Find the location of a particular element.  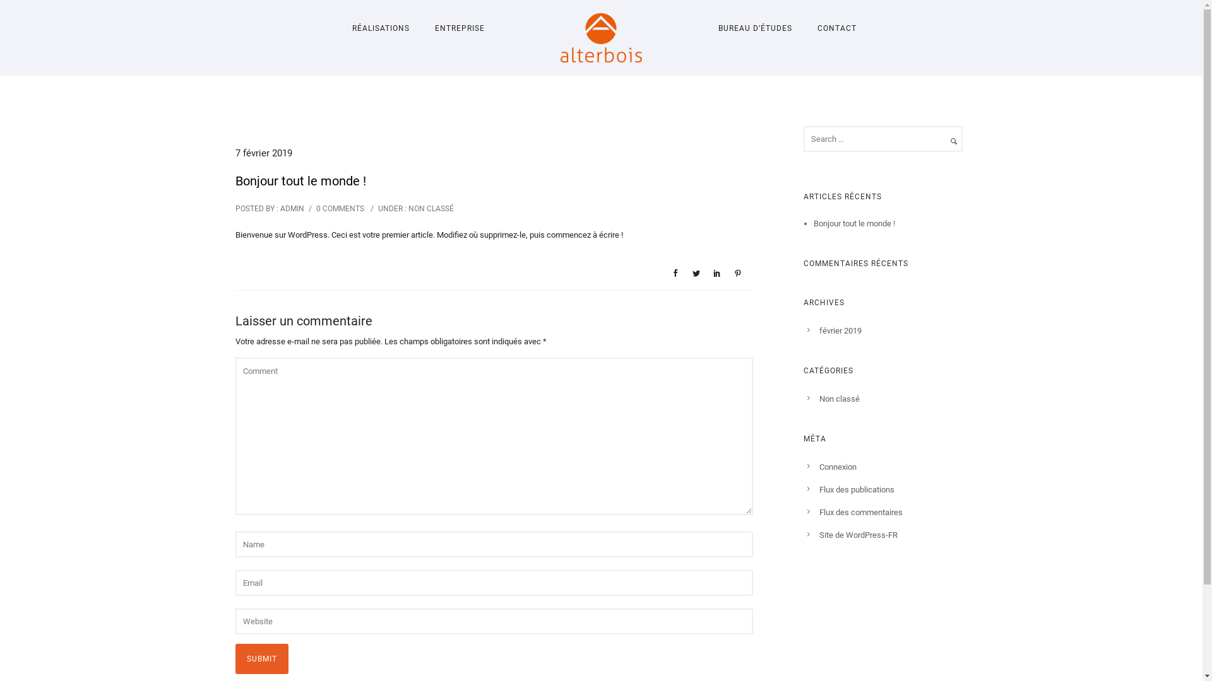

Bonjour tout le monde ! is located at coordinates (855, 223).